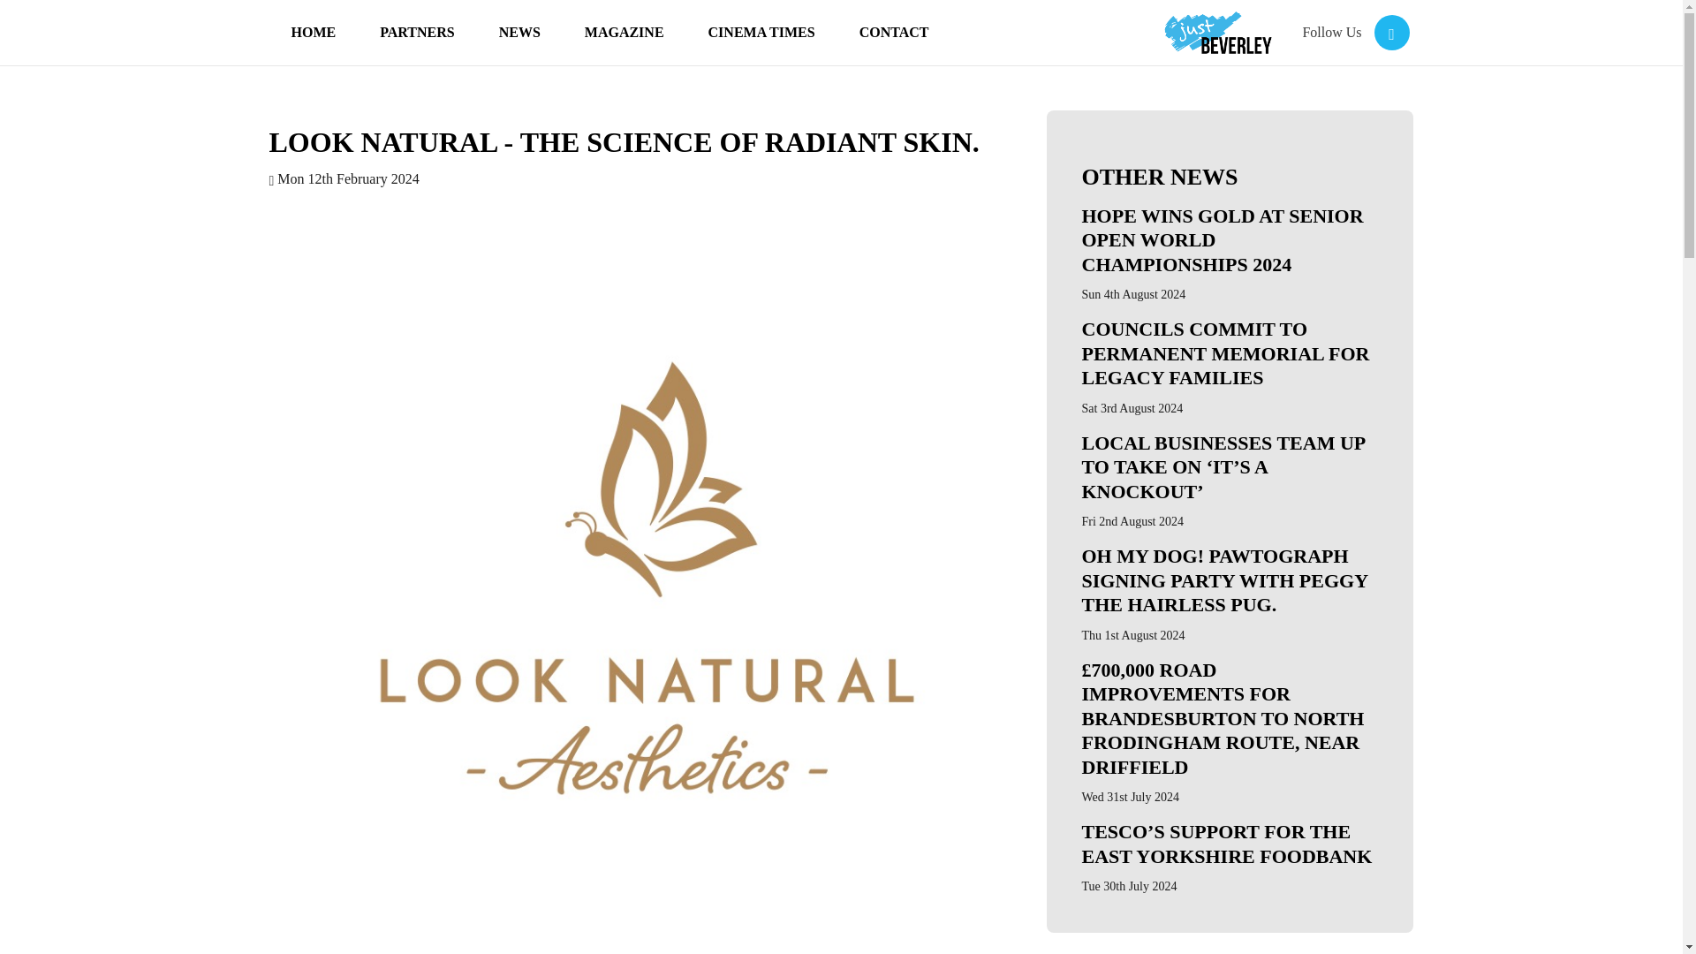 The height and width of the screenshot is (954, 1696). I want to click on CONTACT, so click(894, 33).